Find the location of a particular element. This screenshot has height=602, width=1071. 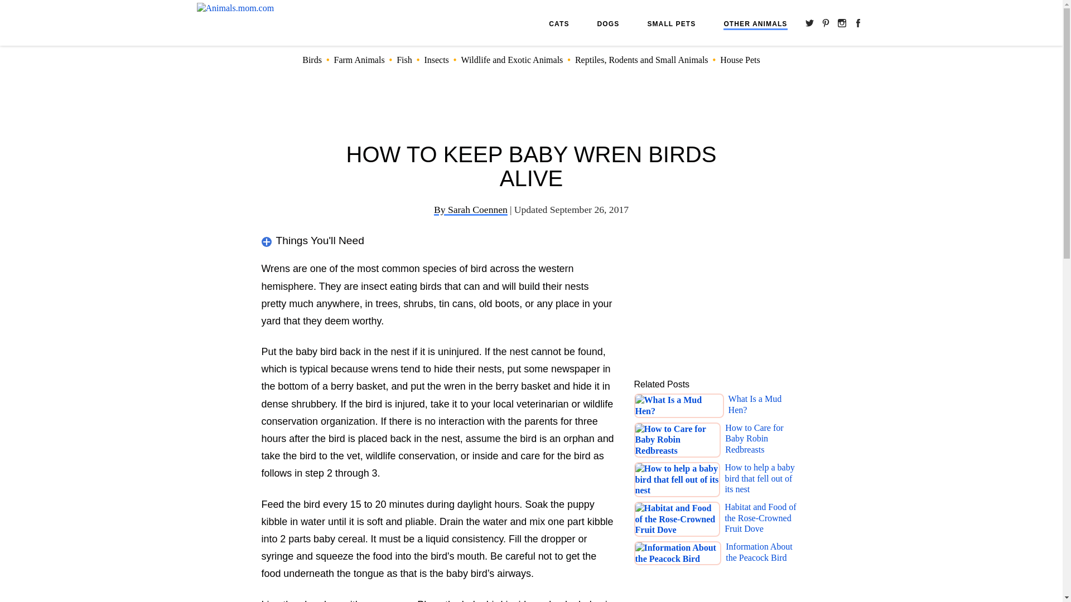

SMALL PETS is located at coordinates (670, 23).